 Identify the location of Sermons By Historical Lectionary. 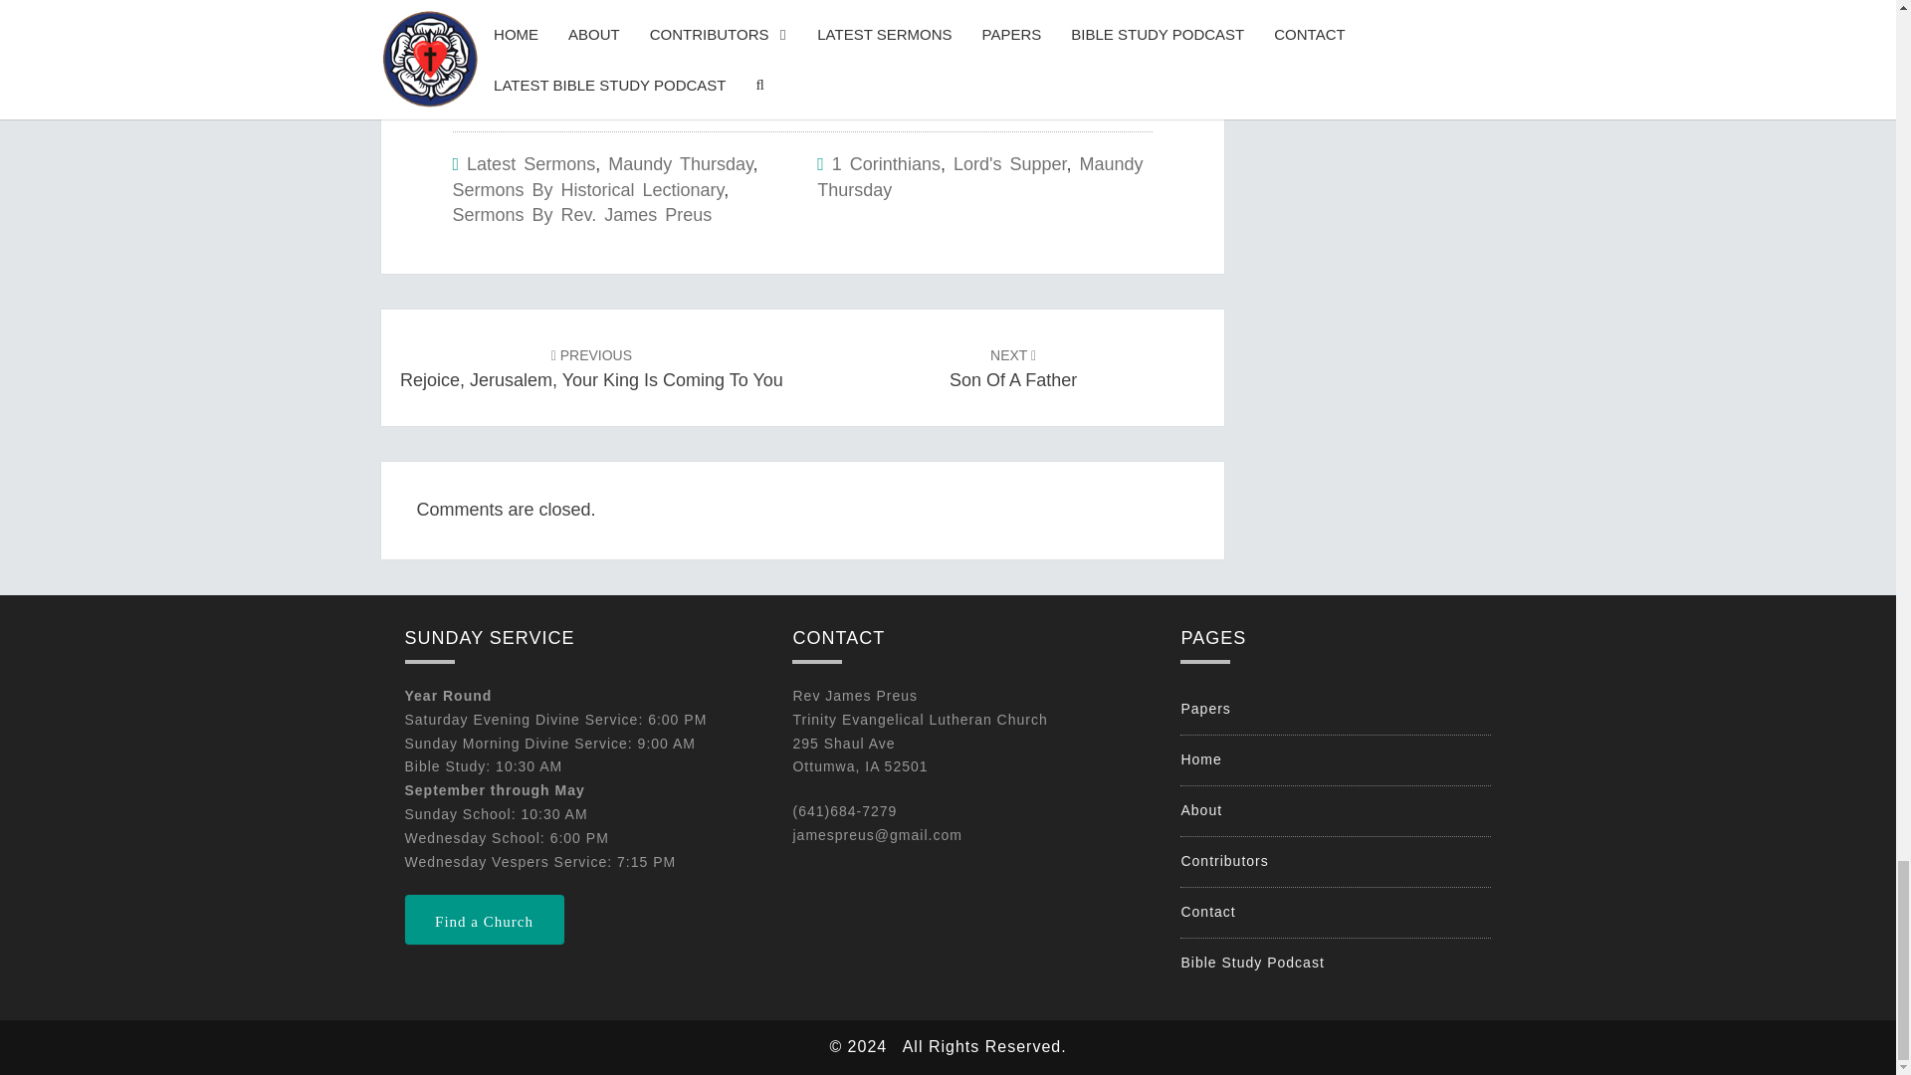
(587, 189).